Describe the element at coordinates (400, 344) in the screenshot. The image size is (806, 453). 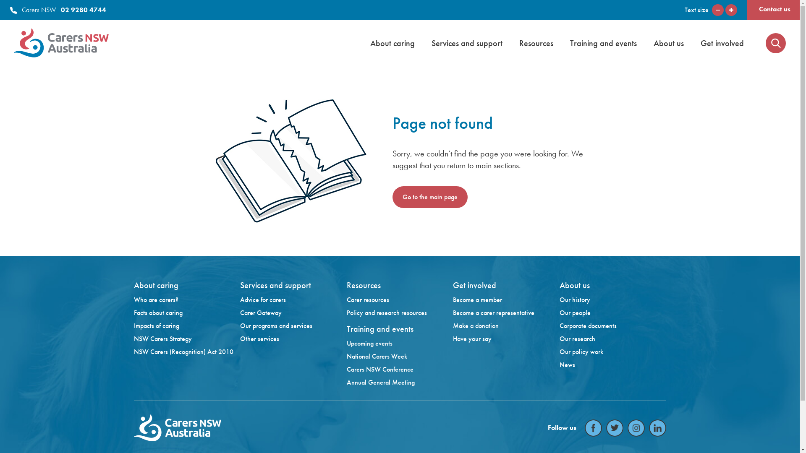
I see `Upcoming events` at that location.